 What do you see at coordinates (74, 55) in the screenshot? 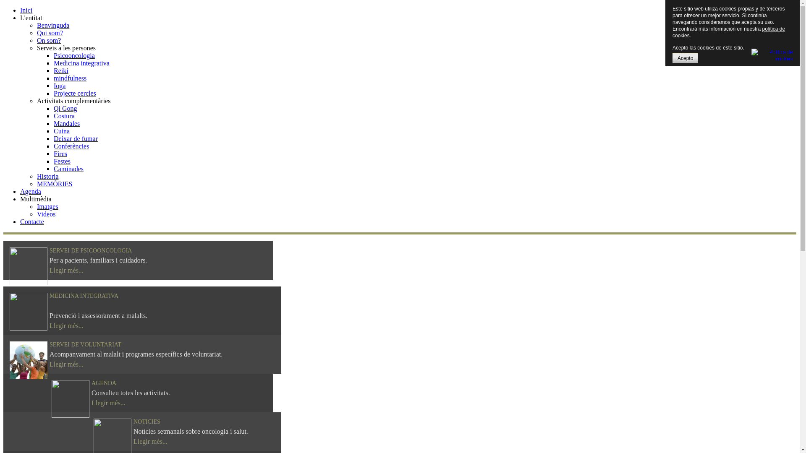
I see `Psicooncologia` at bounding box center [74, 55].